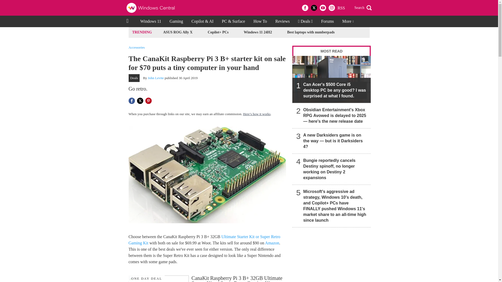 This screenshot has width=502, height=282. I want to click on Amazon, so click(272, 243).